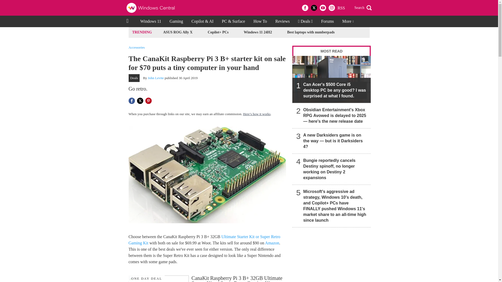 This screenshot has width=502, height=282. I want to click on Amazon, so click(272, 243).